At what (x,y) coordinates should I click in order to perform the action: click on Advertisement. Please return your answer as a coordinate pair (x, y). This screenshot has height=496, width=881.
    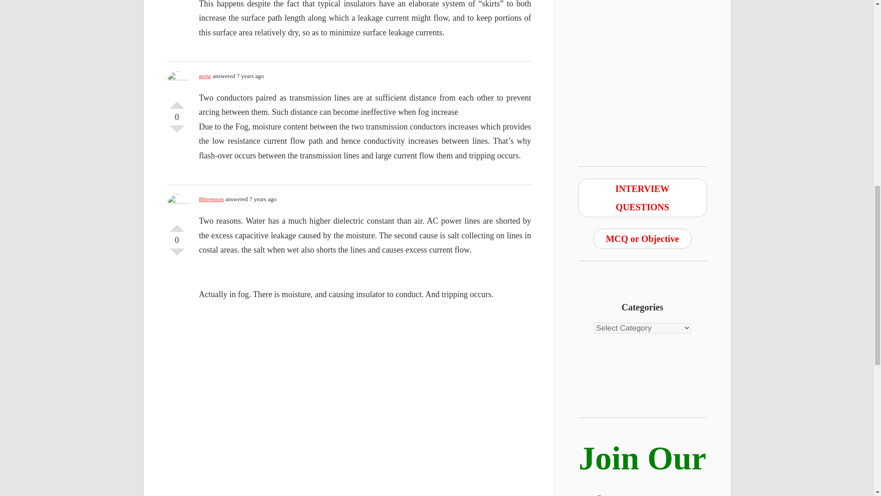
    Looking at the image, I should click on (642, 61).